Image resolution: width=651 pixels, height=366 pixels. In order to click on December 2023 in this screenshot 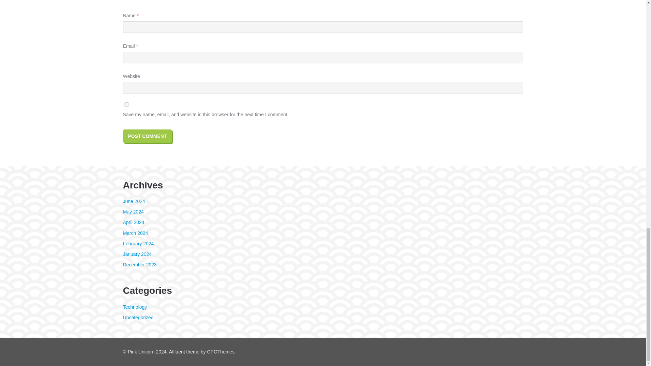, I will do `click(140, 265)`.